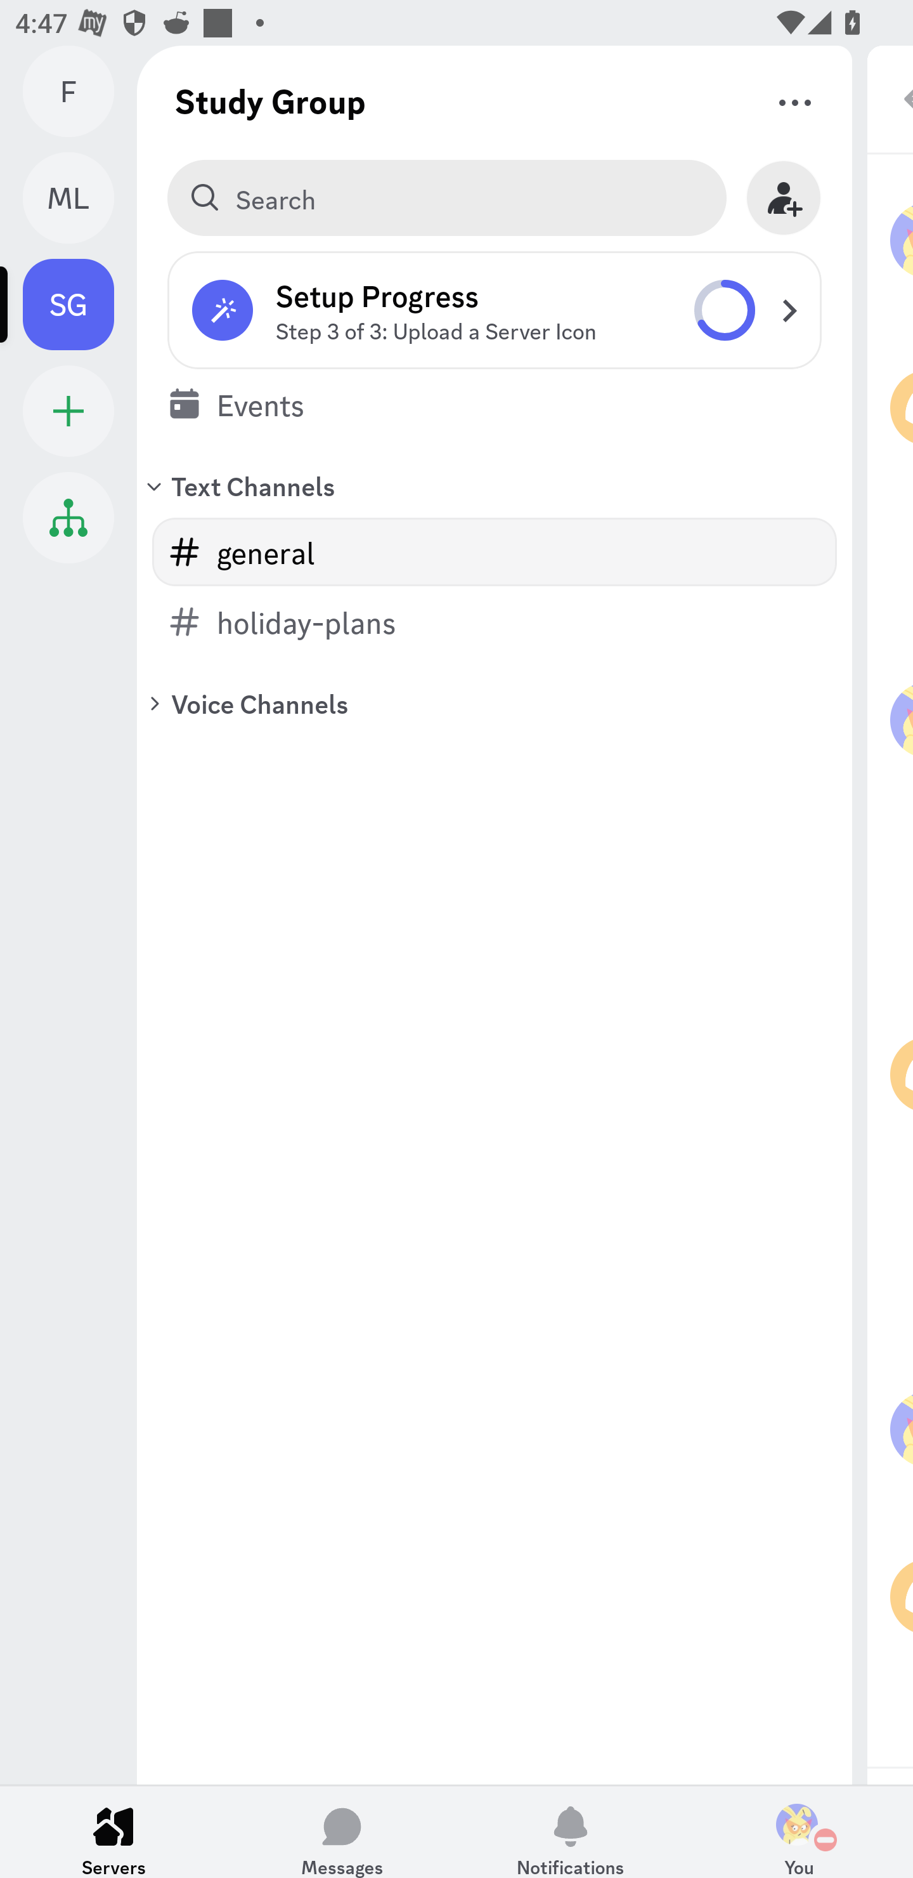 The image size is (913, 1878). Describe the element at coordinates (495, 404) in the screenshot. I see `Events` at that location.